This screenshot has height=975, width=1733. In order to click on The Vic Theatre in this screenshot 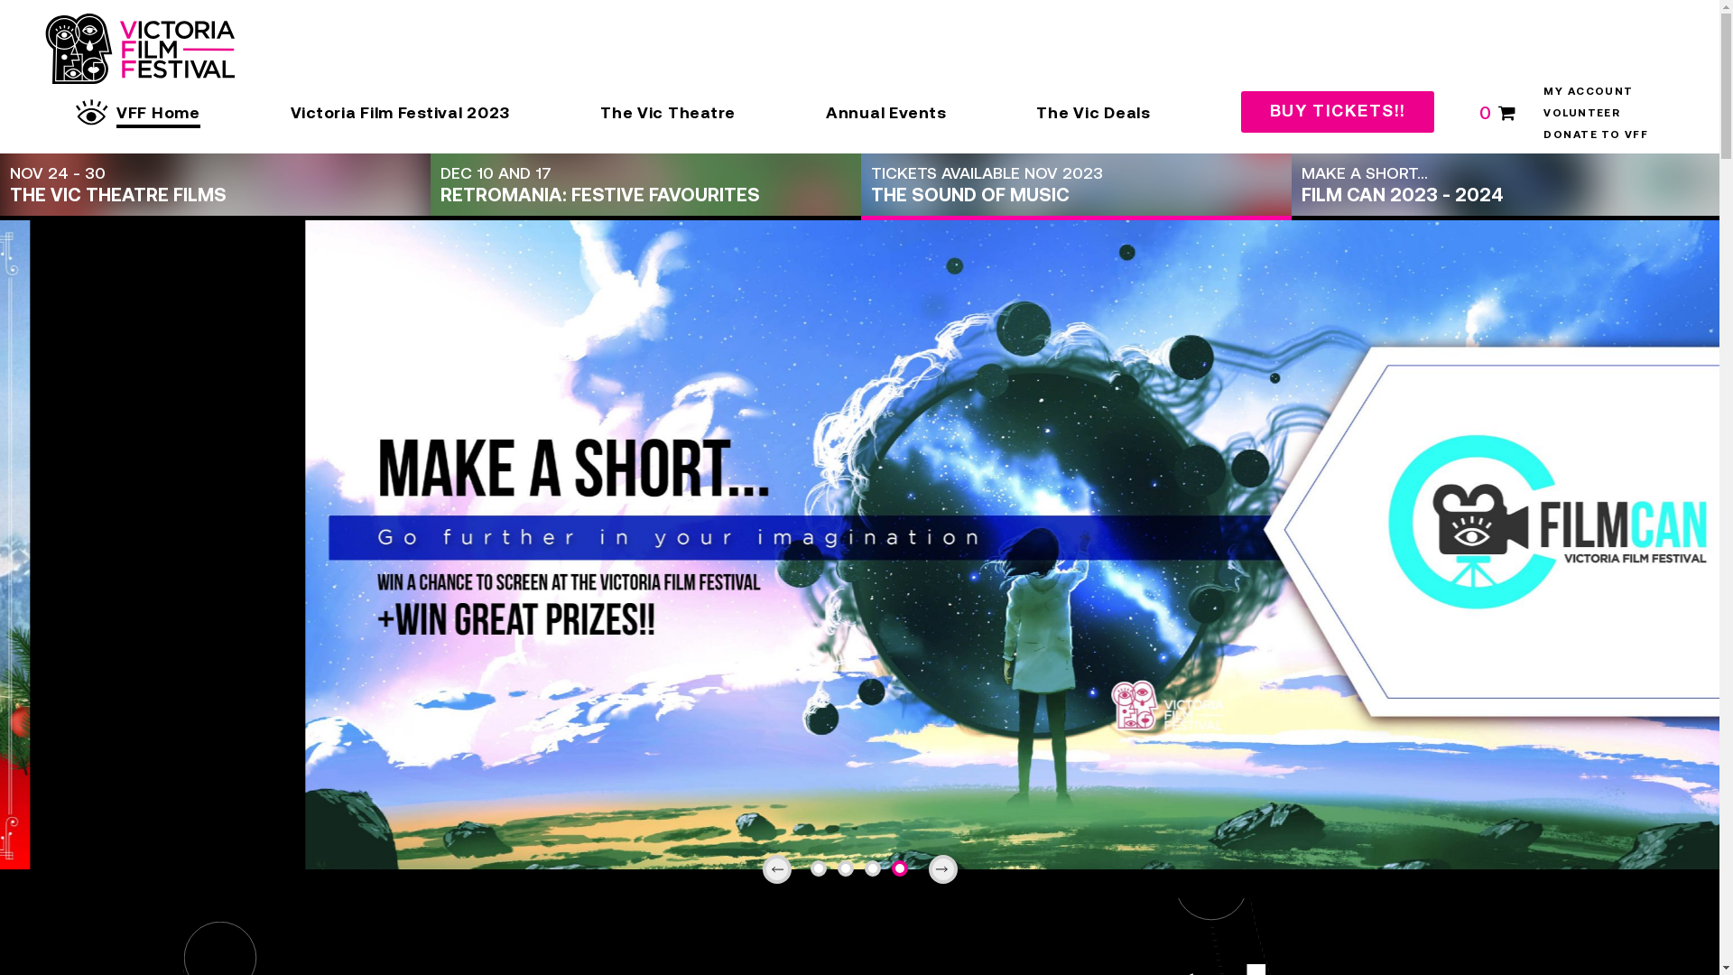, I will do `click(668, 112)`.